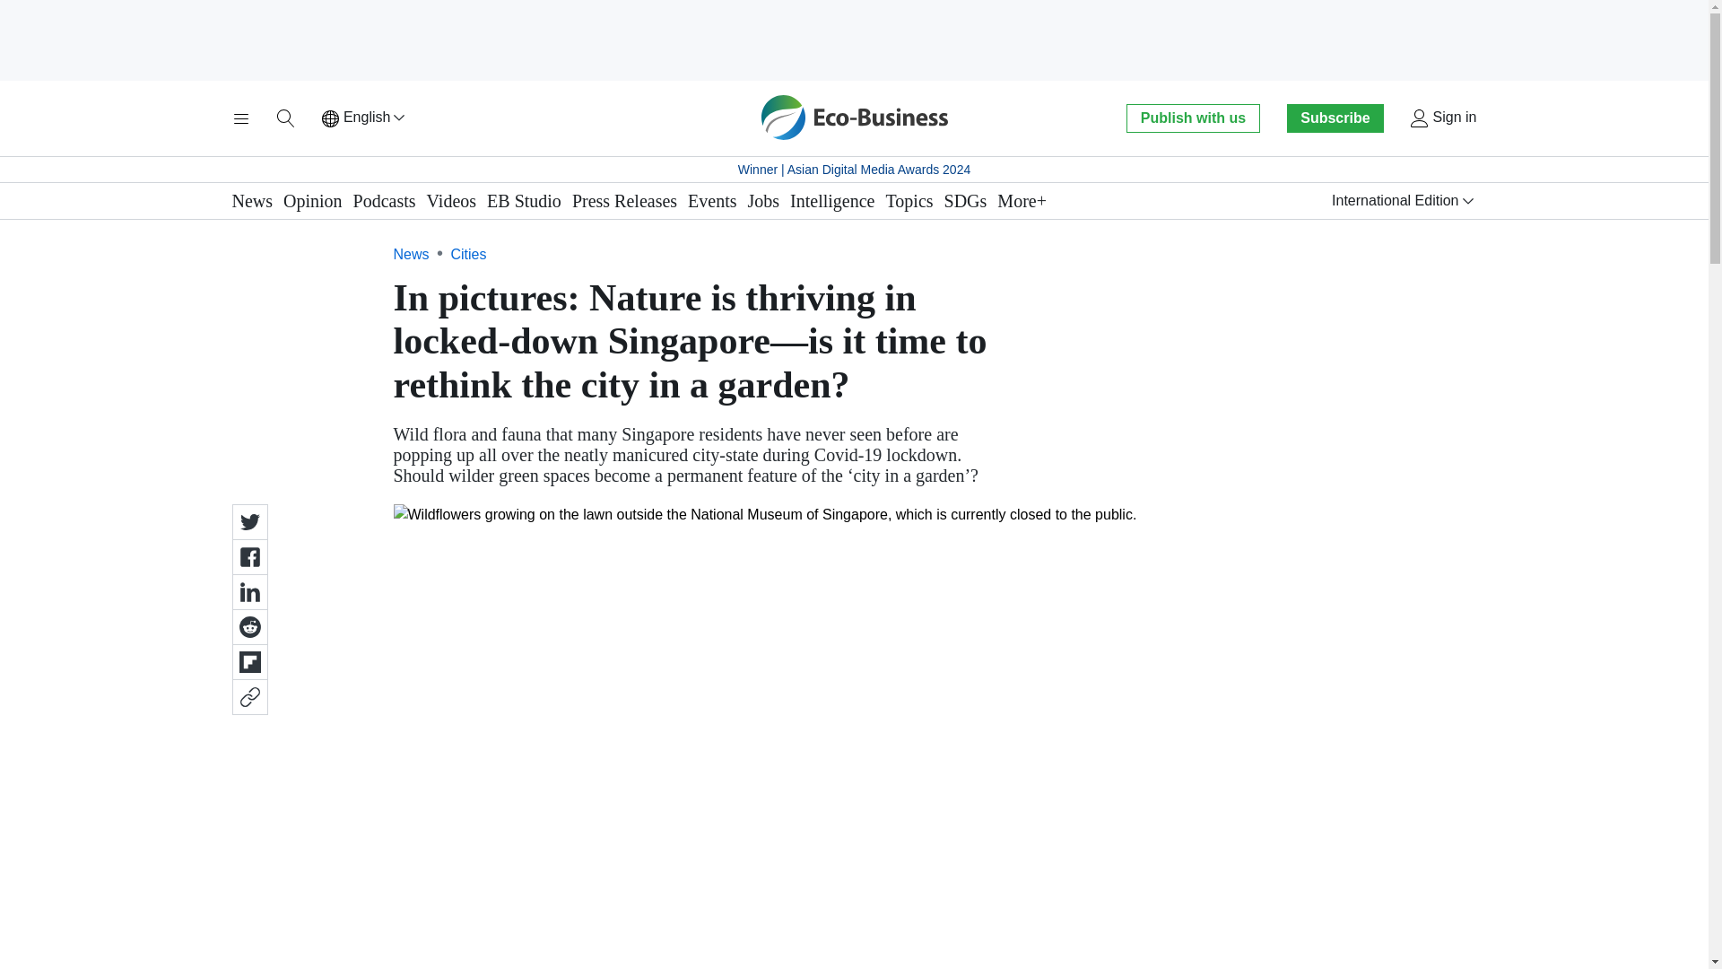  I want to click on Subscribe, so click(1335, 118).